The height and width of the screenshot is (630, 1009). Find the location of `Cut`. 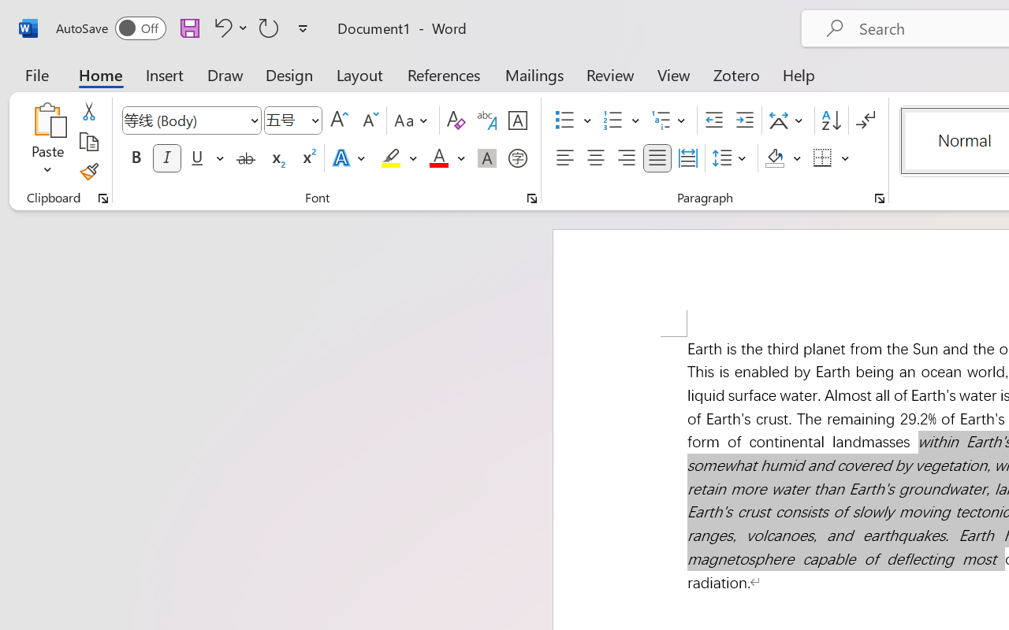

Cut is located at coordinates (88, 111).